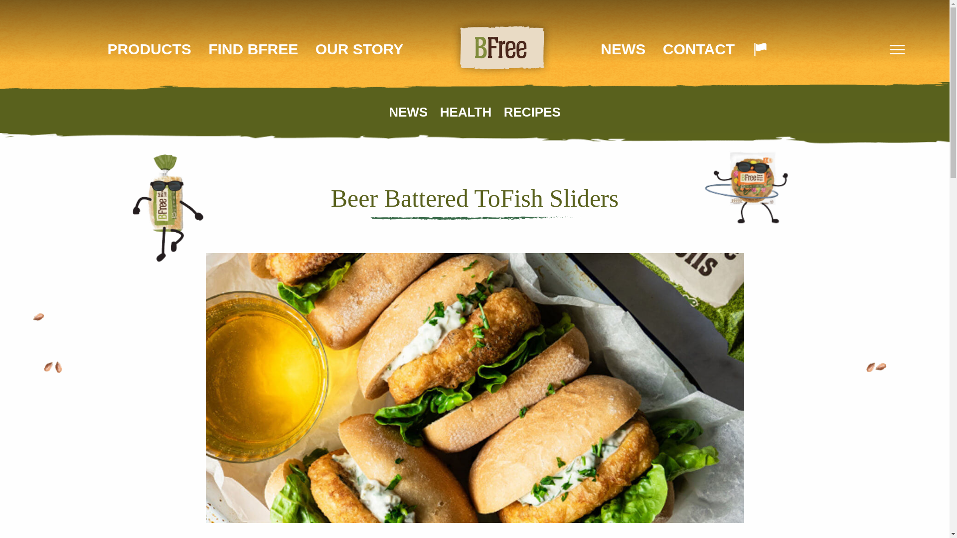  Describe the element at coordinates (532, 112) in the screenshot. I see `RECIPES` at that location.